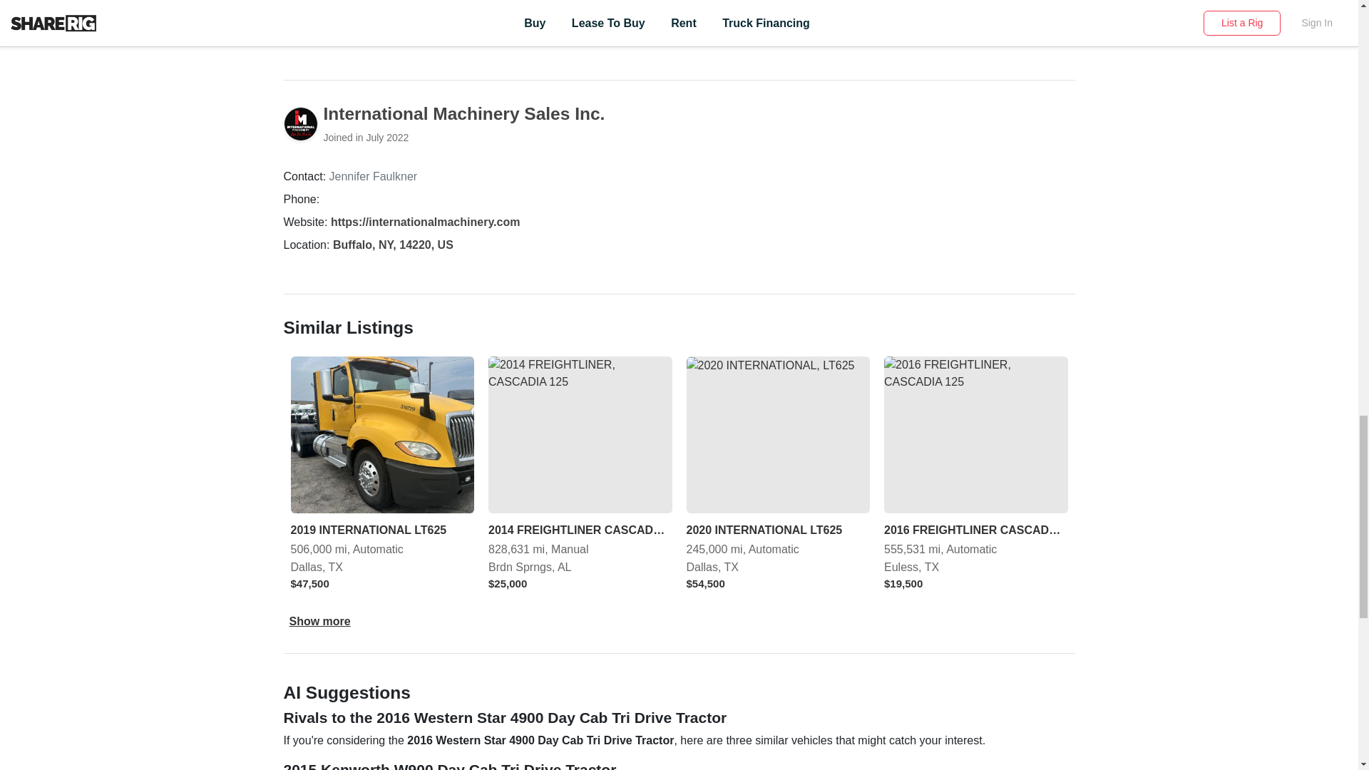 This screenshot has width=1369, height=770. Describe the element at coordinates (392, 245) in the screenshot. I see `Buffalo, NY, 14220, US` at that location.